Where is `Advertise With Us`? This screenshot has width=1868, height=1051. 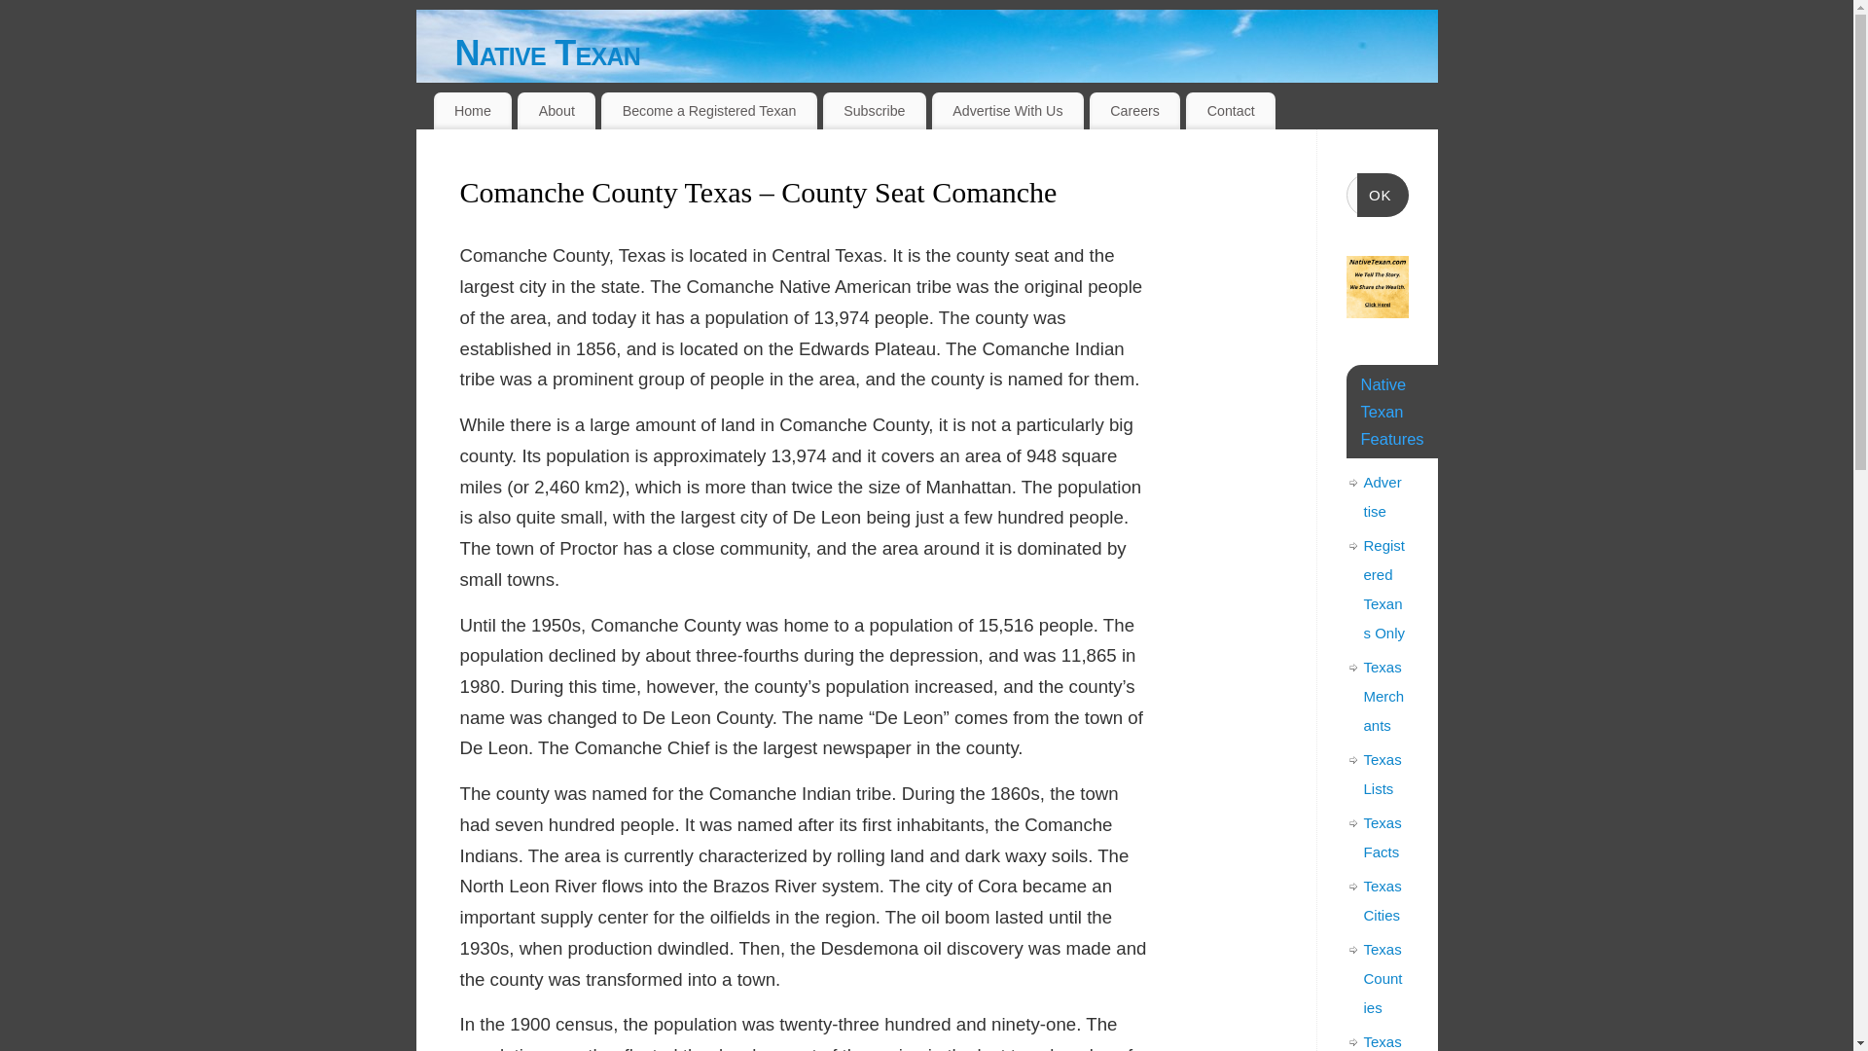
Advertise With Us is located at coordinates (1008, 111).